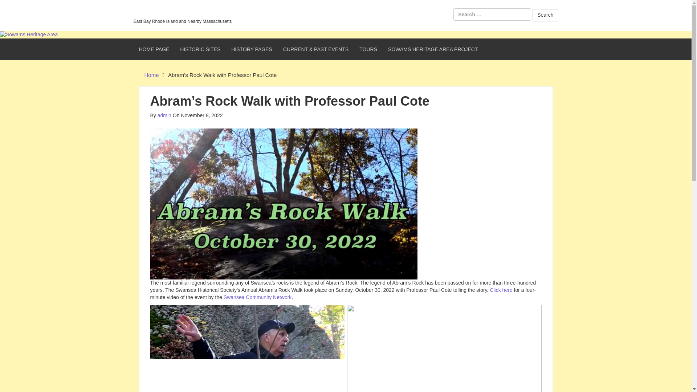 This screenshot has width=697, height=392. Describe the element at coordinates (182, 12) in the screenshot. I see `Sowams Heritage Area` at that location.